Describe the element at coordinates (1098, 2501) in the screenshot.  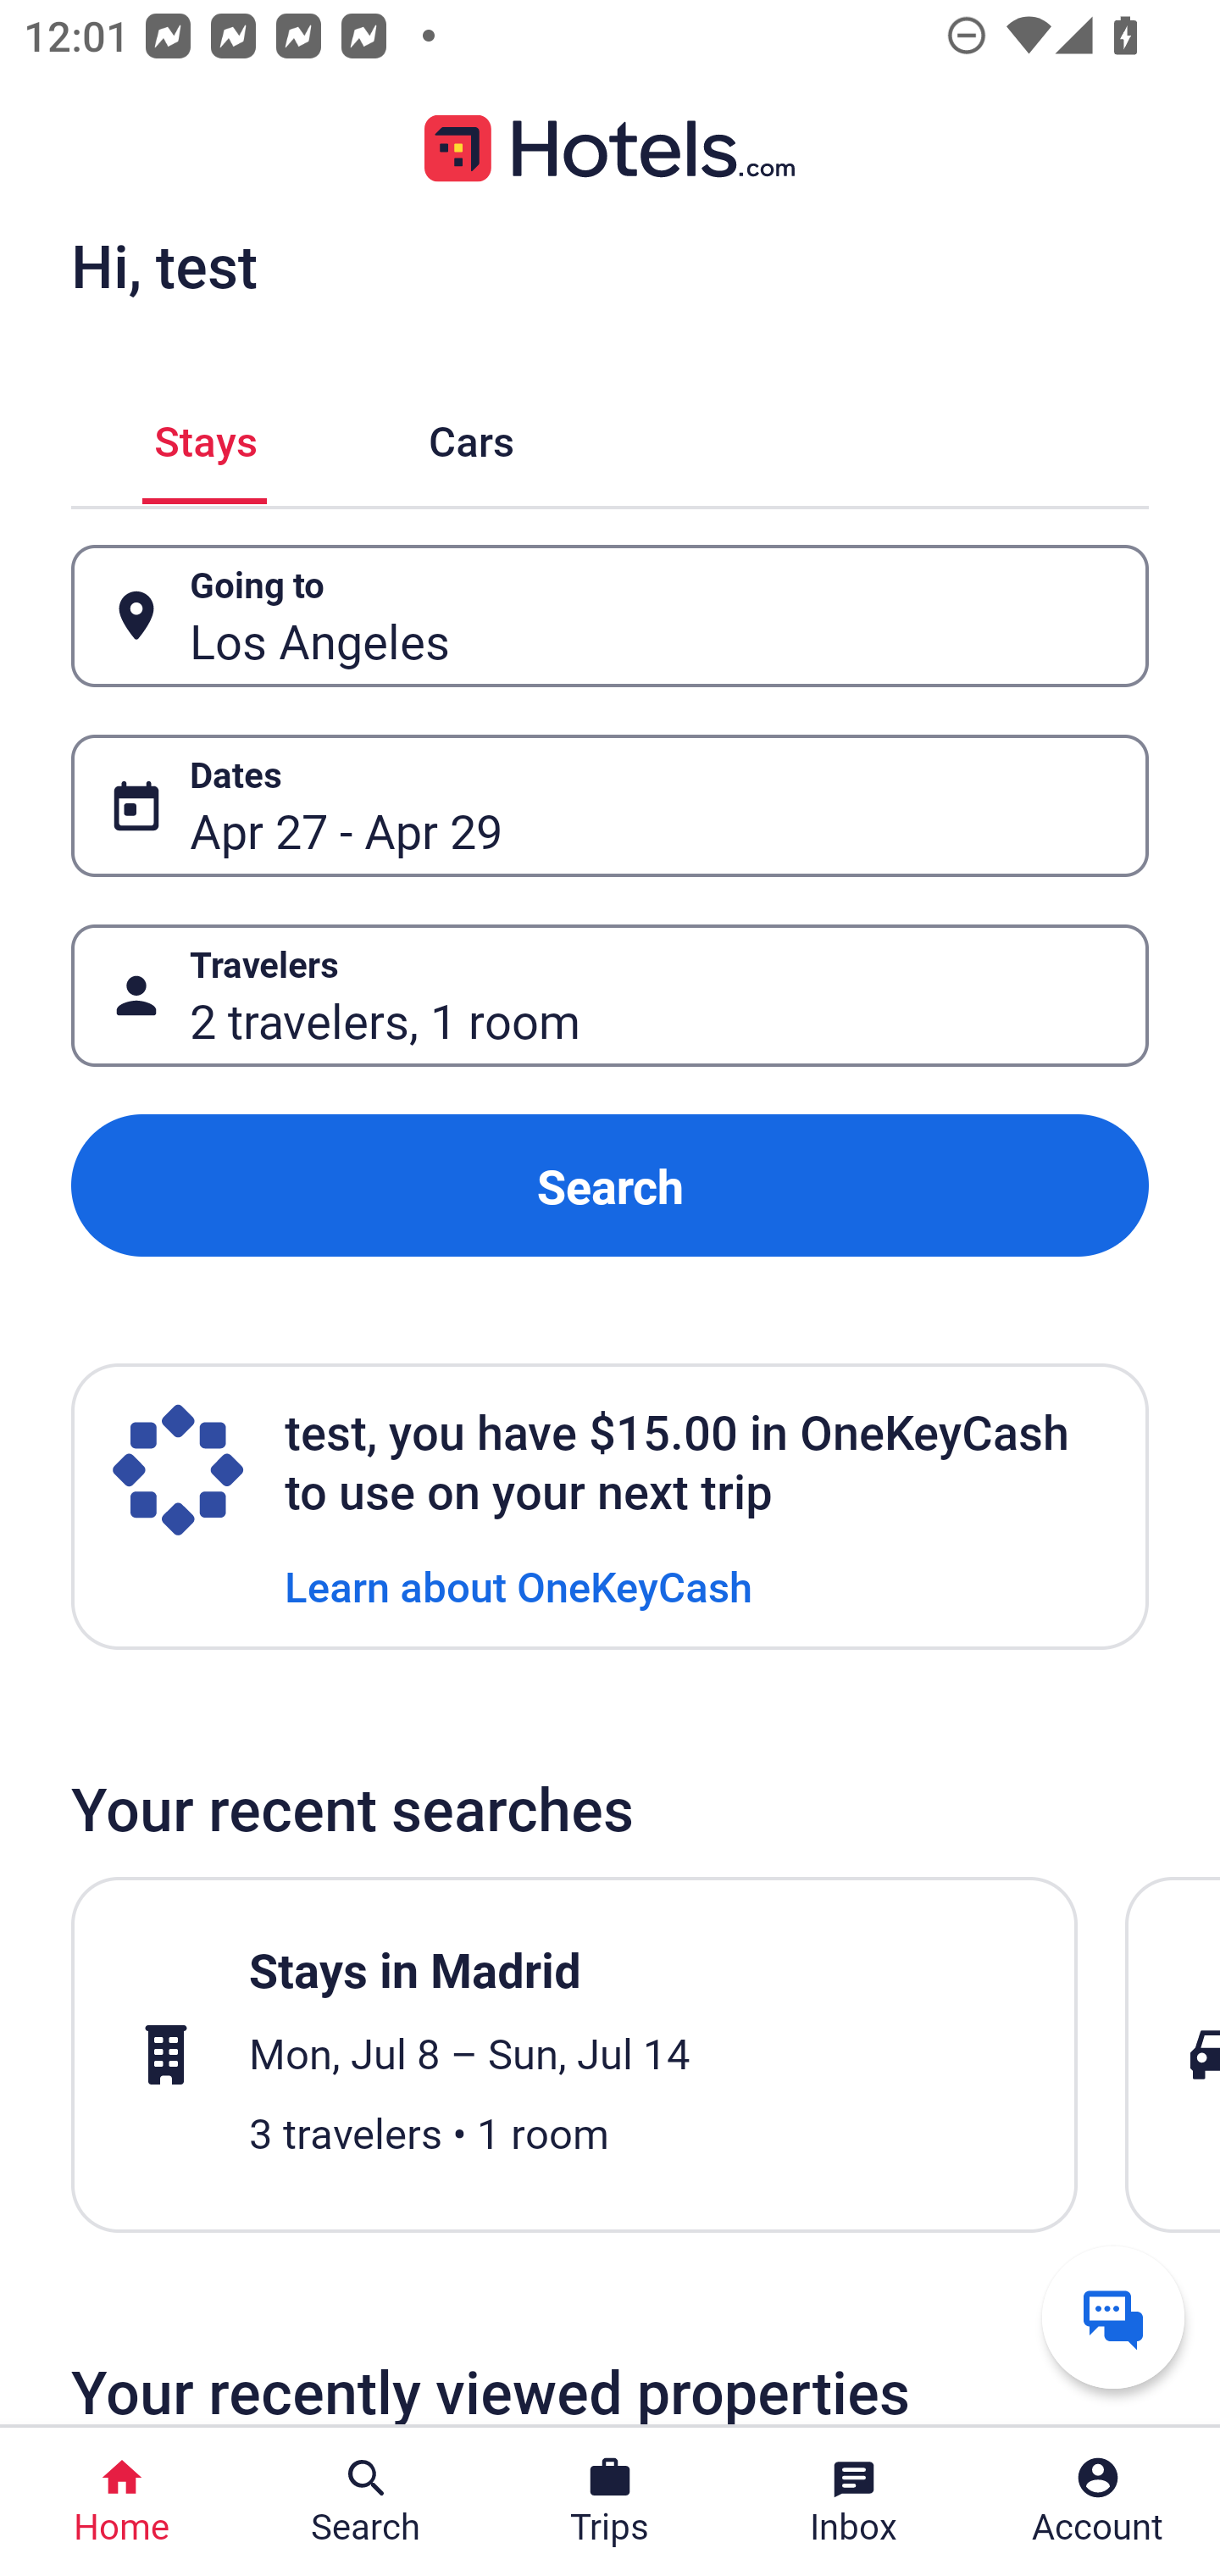
I see `Account Profile. Button` at that location.